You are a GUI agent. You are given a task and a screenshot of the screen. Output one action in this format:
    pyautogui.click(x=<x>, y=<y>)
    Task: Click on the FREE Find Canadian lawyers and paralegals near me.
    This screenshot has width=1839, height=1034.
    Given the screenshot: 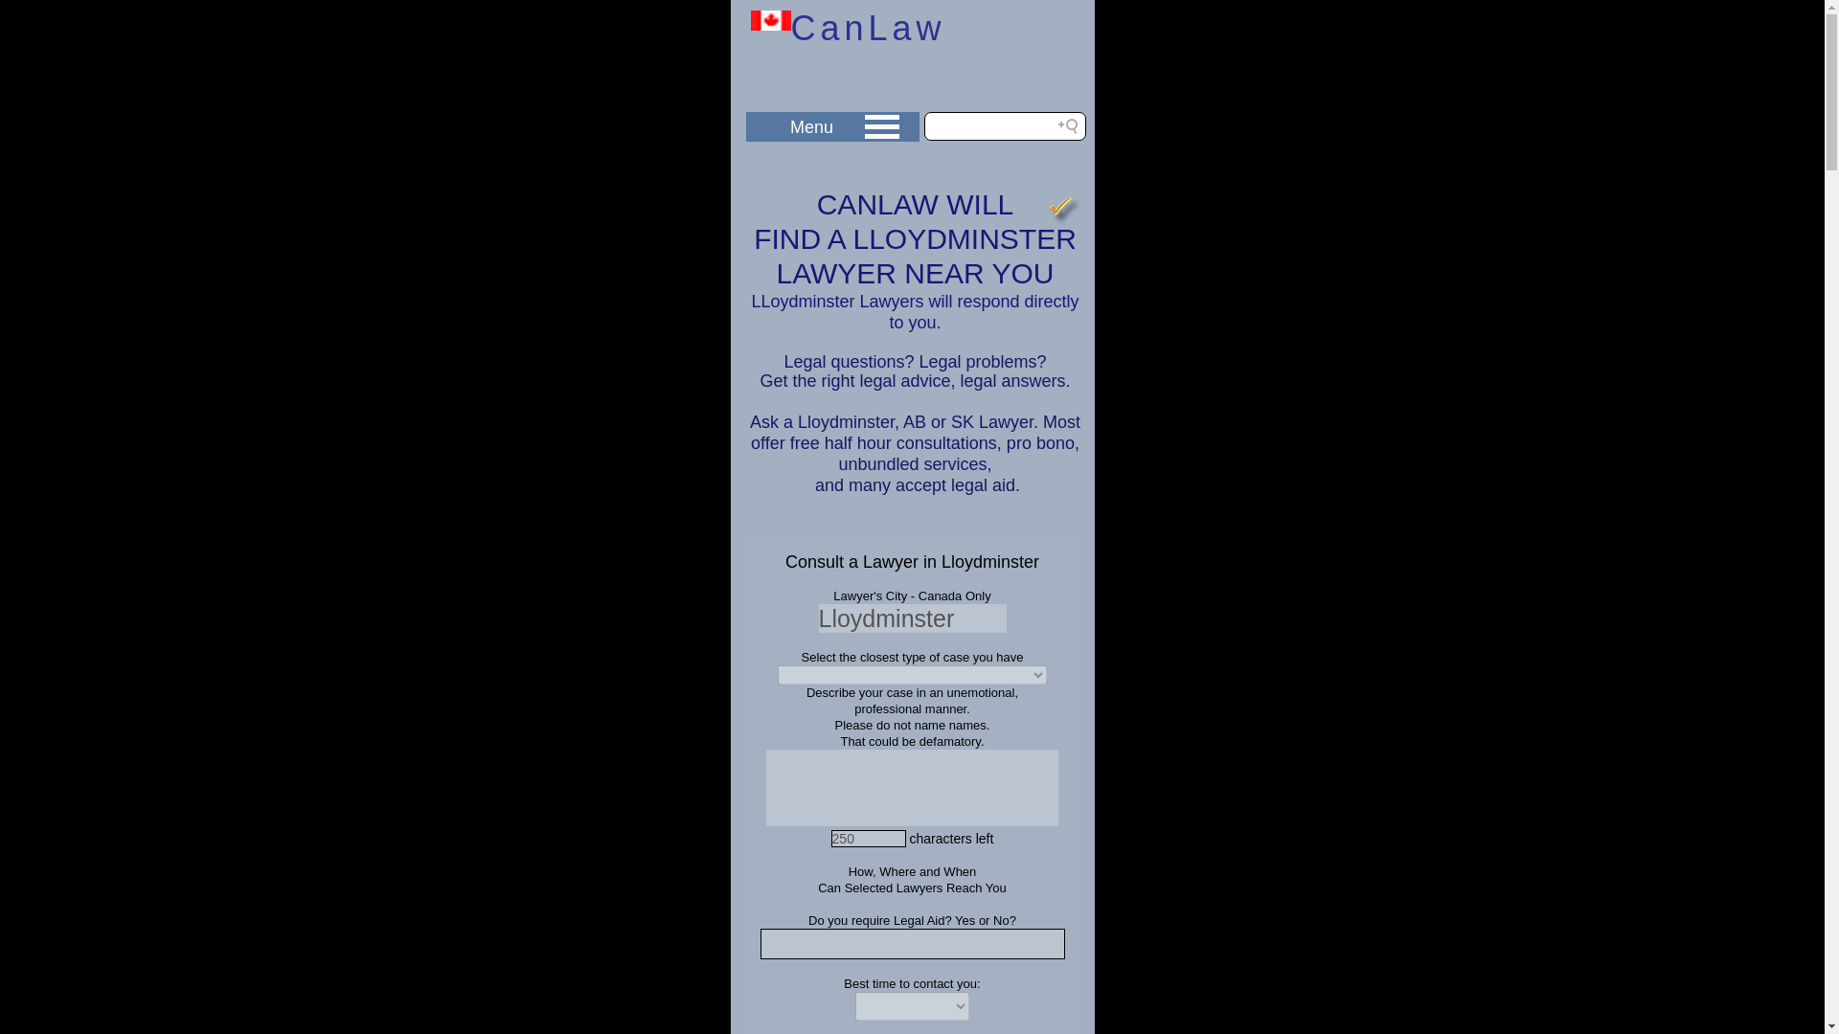 What is the action you would take?
    pyautogui.click(x=770, y=20)
    